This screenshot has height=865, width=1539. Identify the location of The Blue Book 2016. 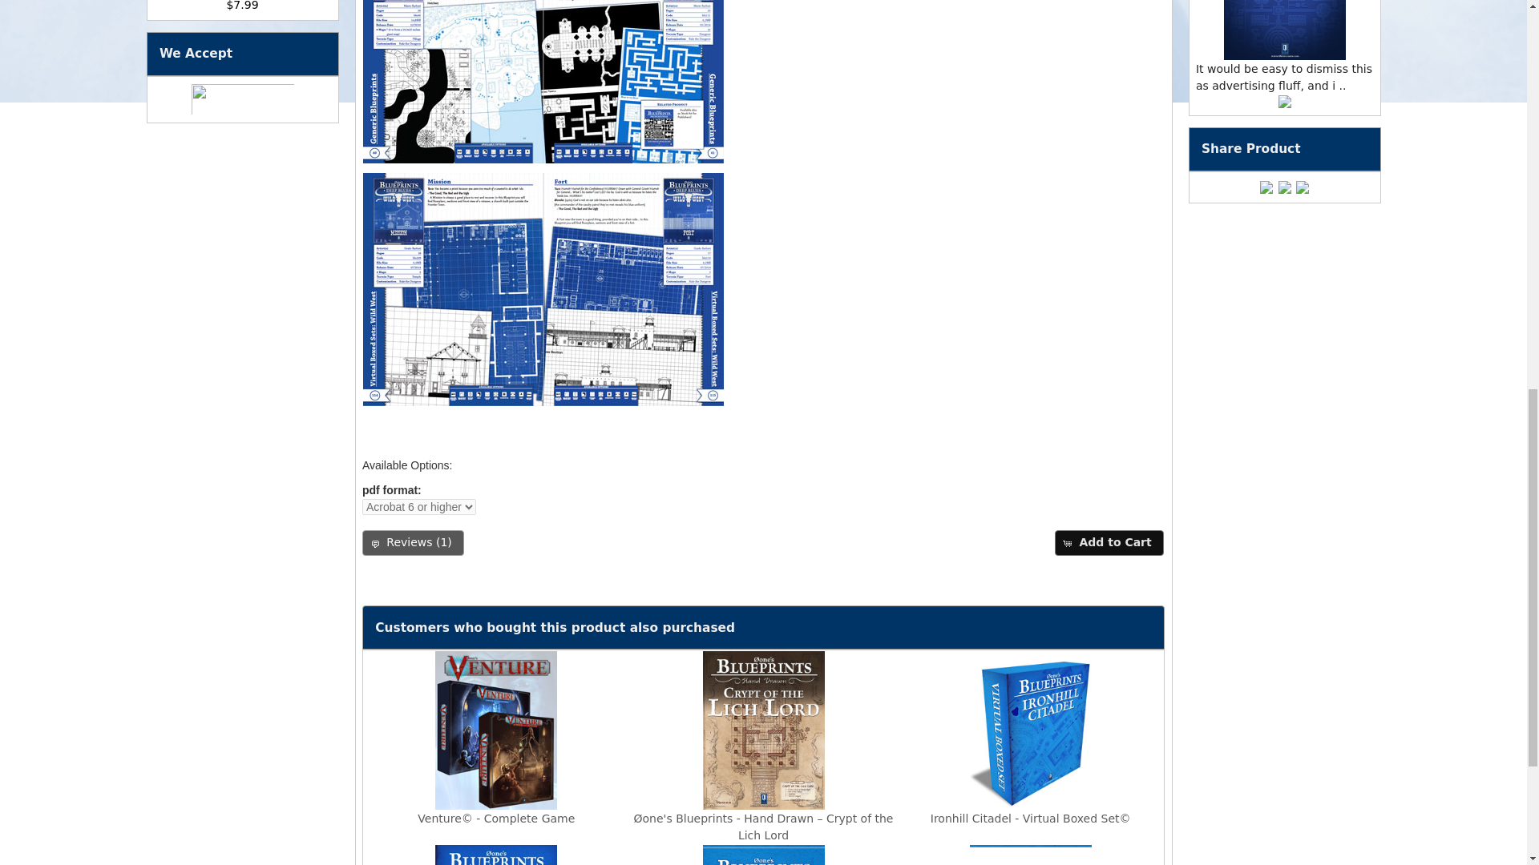
(1285, 30).